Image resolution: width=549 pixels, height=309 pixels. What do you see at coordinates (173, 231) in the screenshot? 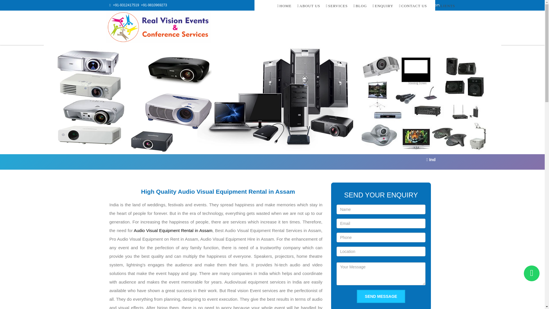
I see `Audio Visual Equipment Rental in Assam` at bounding box center [173, 231].